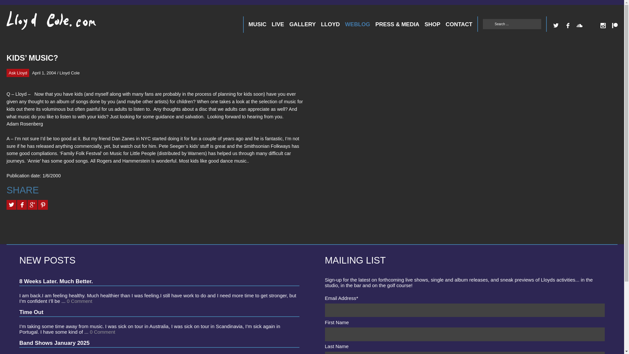 The width and height of the screenshot is (629, 354). I want to click on Pin it, so click(43, 205).